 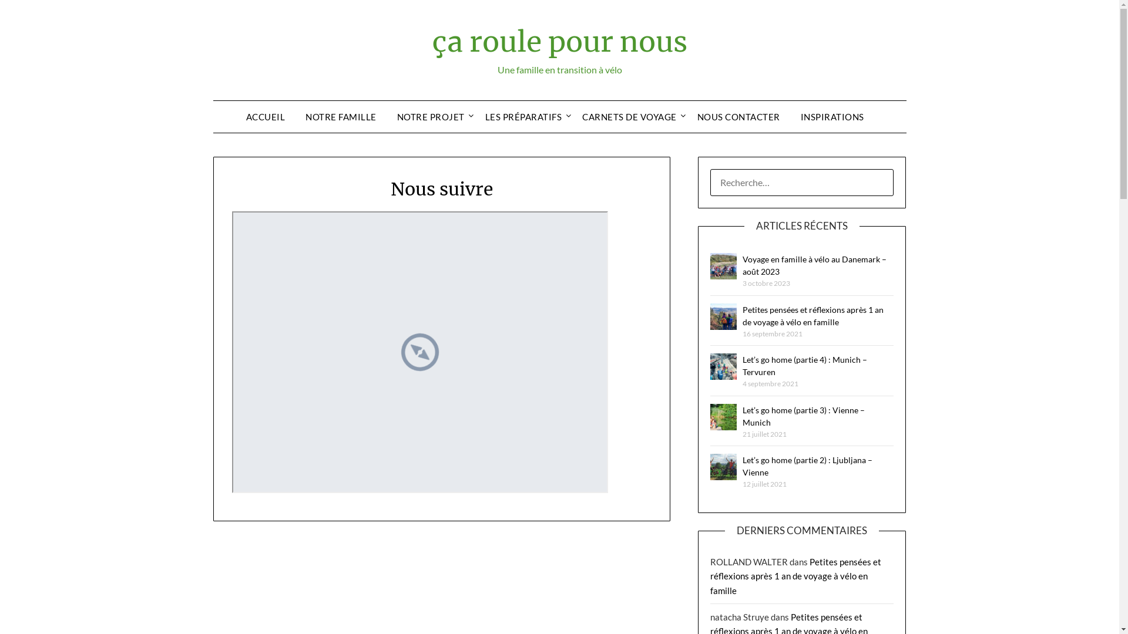 I want to click on Rechercher, so click(x=39, y=17).